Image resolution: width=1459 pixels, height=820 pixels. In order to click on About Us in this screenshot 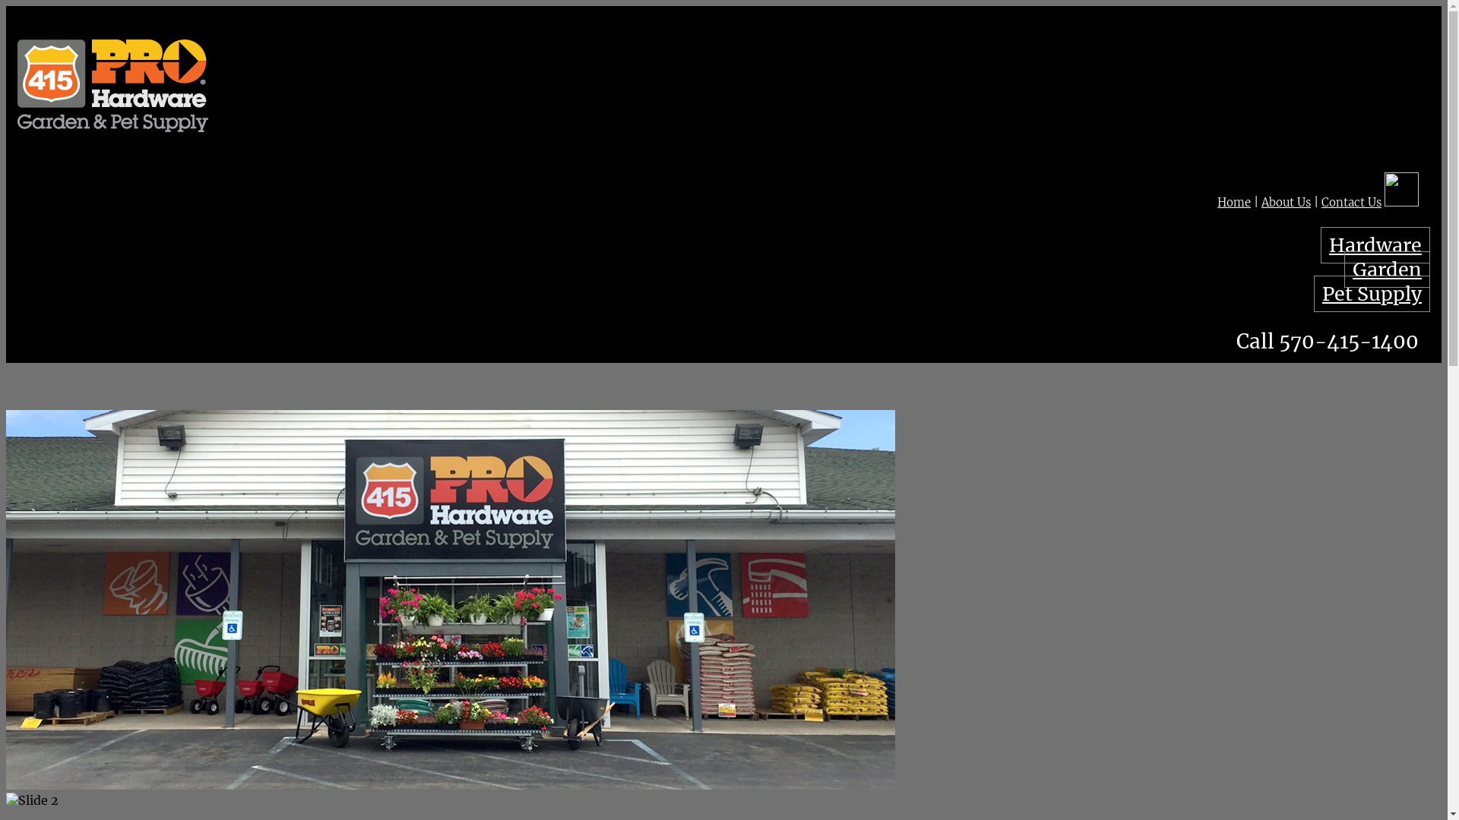, I will do `click(1286, 202)`.